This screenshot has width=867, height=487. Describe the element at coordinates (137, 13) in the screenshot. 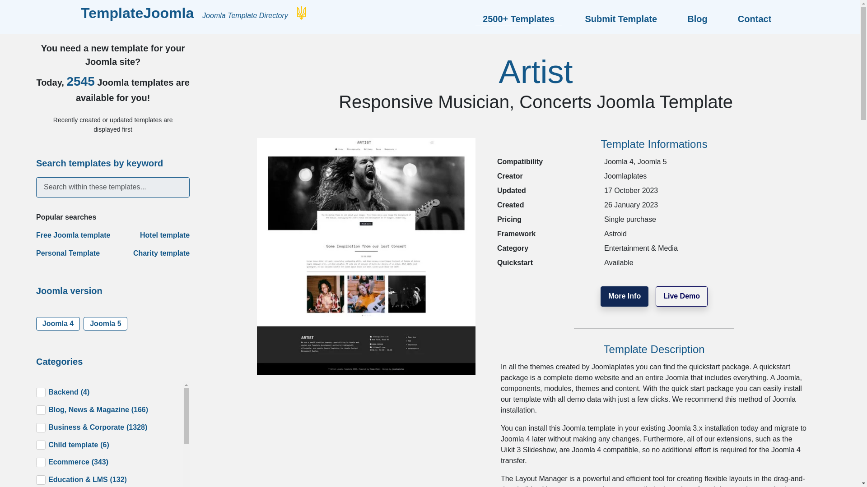

I see `TemplateJoomla` at that location.